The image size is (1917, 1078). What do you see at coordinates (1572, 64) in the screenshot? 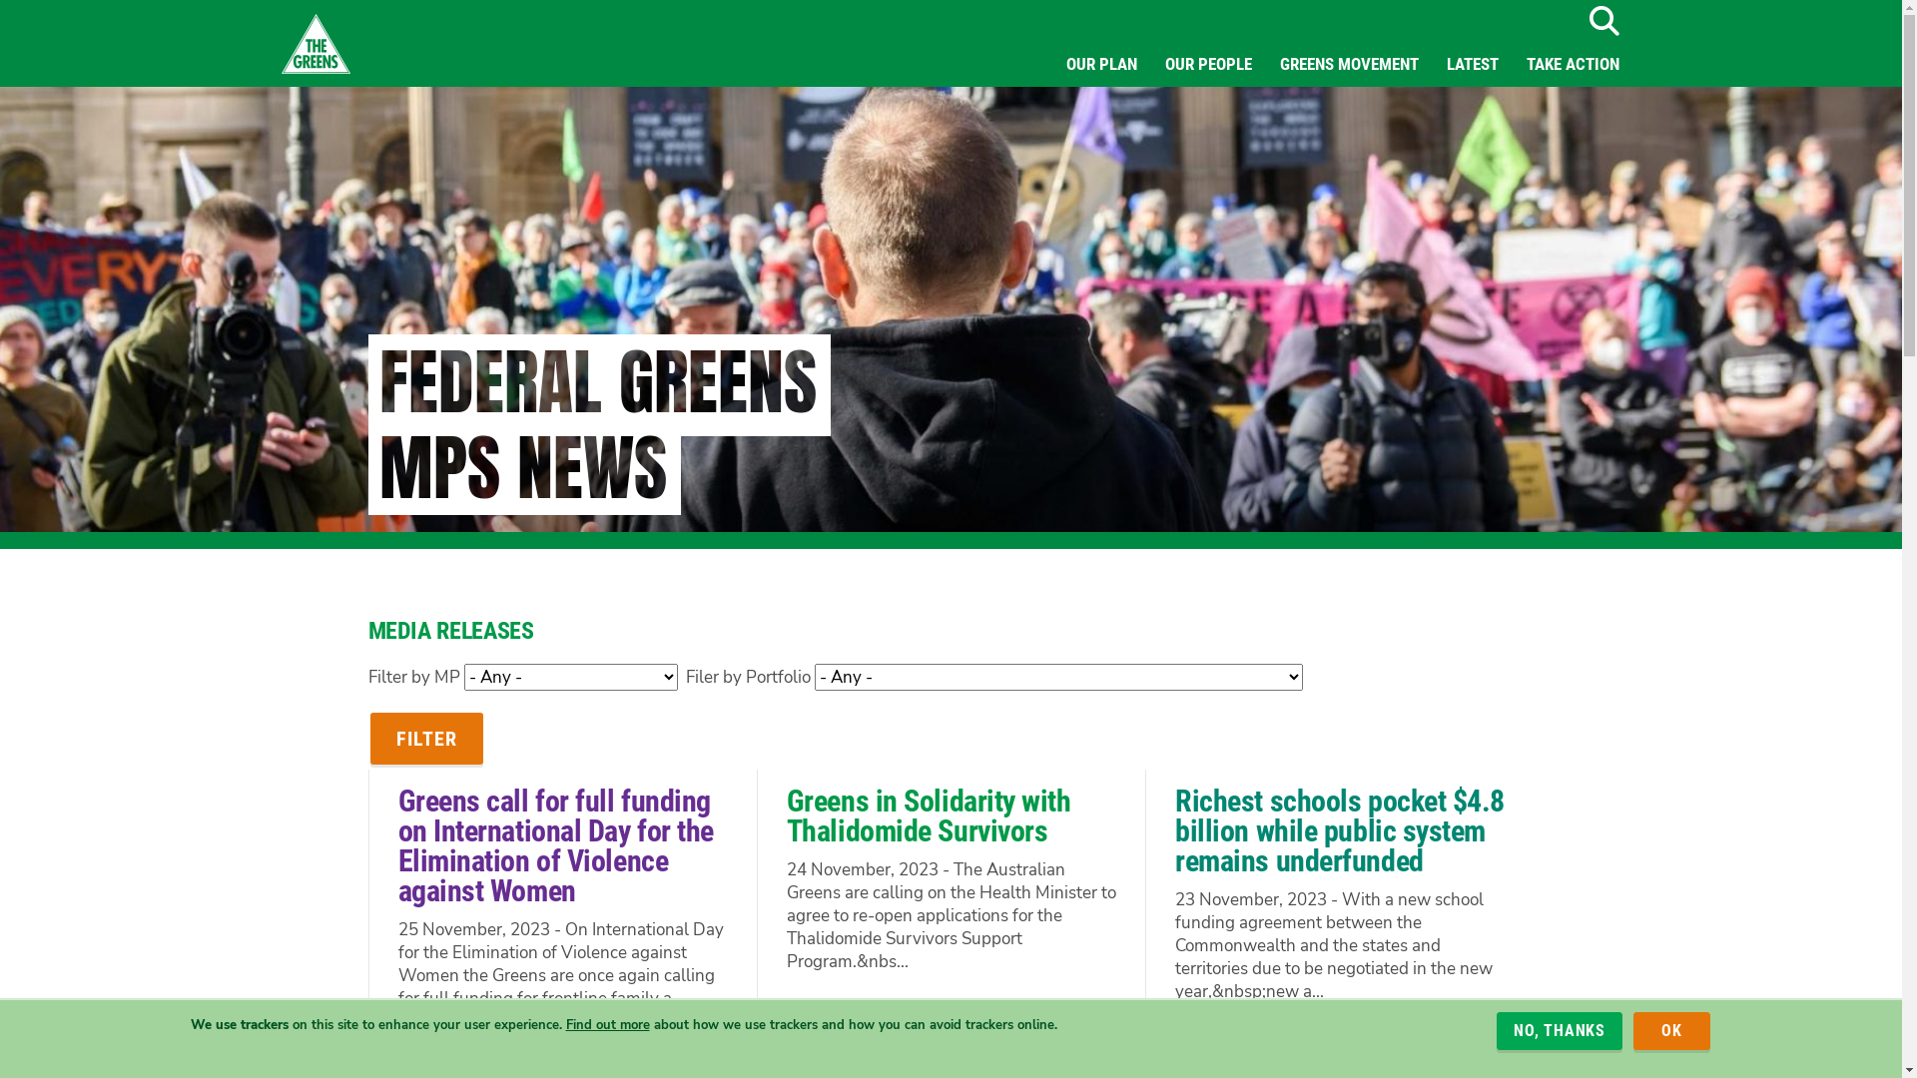
I see `TAKE ACTION` at bounding box center [1572, 64].